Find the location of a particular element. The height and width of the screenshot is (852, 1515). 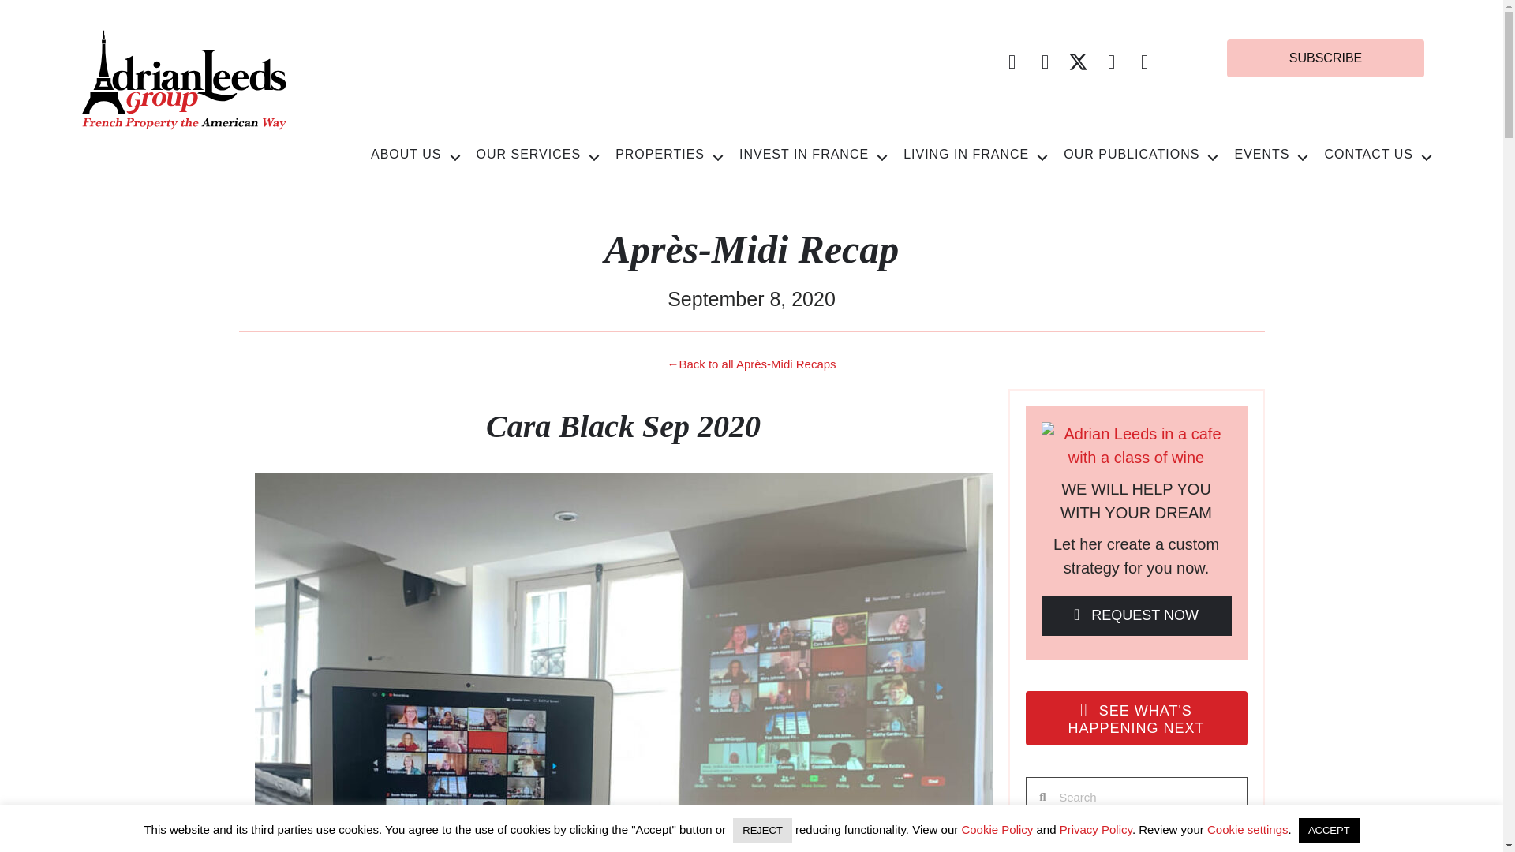

INVEST IN FRANCE is located at coordinates (813, 153).